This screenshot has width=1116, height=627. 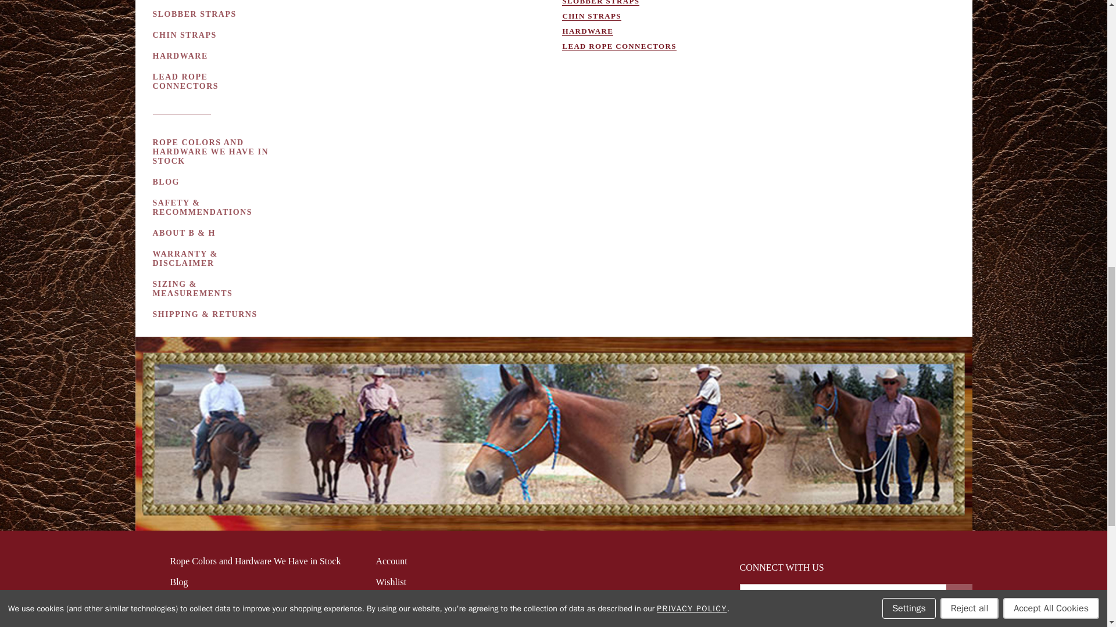 I want to click on LEAD ROPE CONNECTORS, so click(x=213, y=81).